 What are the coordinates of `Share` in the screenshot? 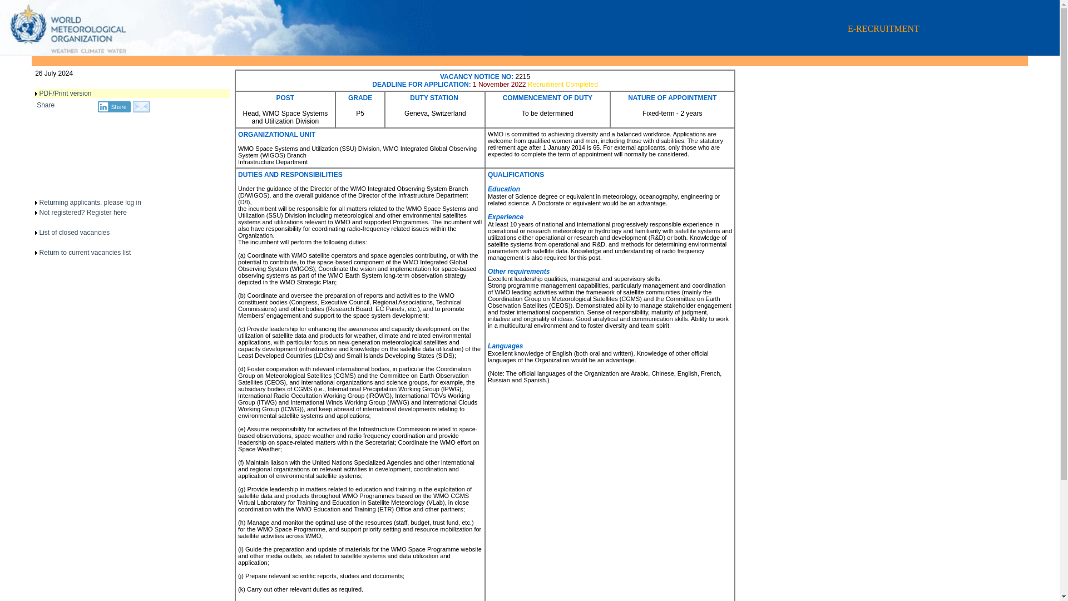 It's located at (114, 107).